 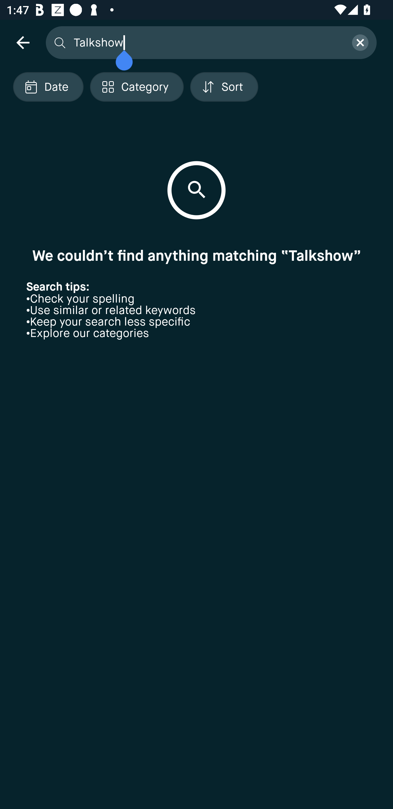 I want to click on Localized description Date, so click(x=48, y=87).